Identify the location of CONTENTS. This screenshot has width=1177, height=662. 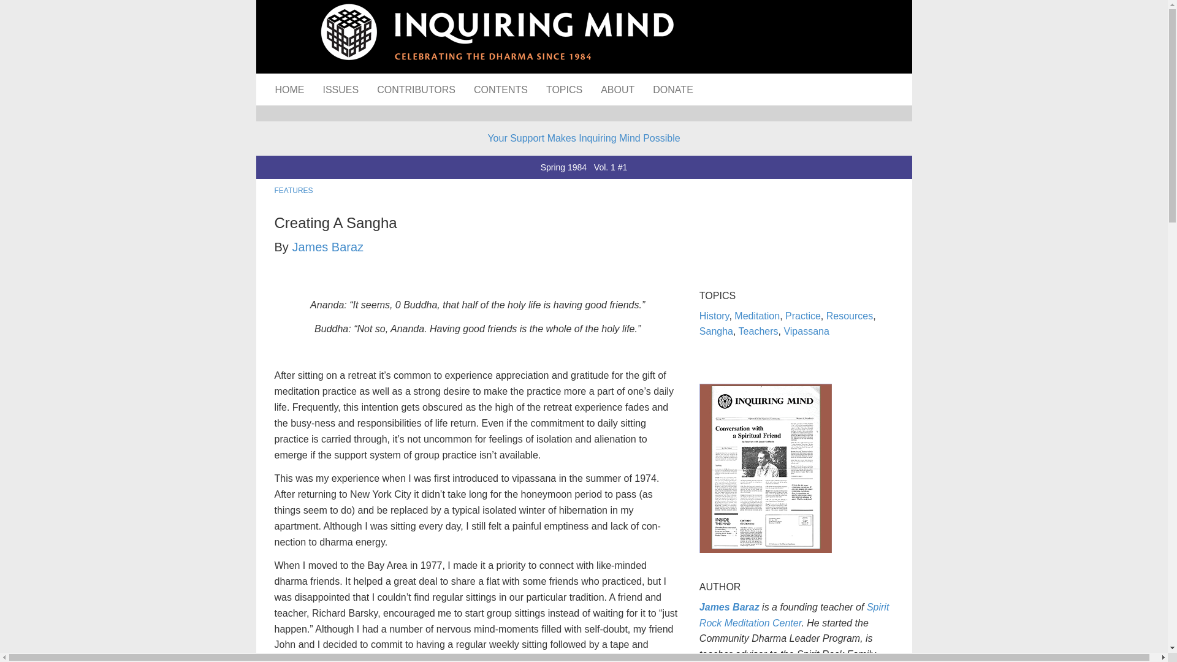
(500, 89).